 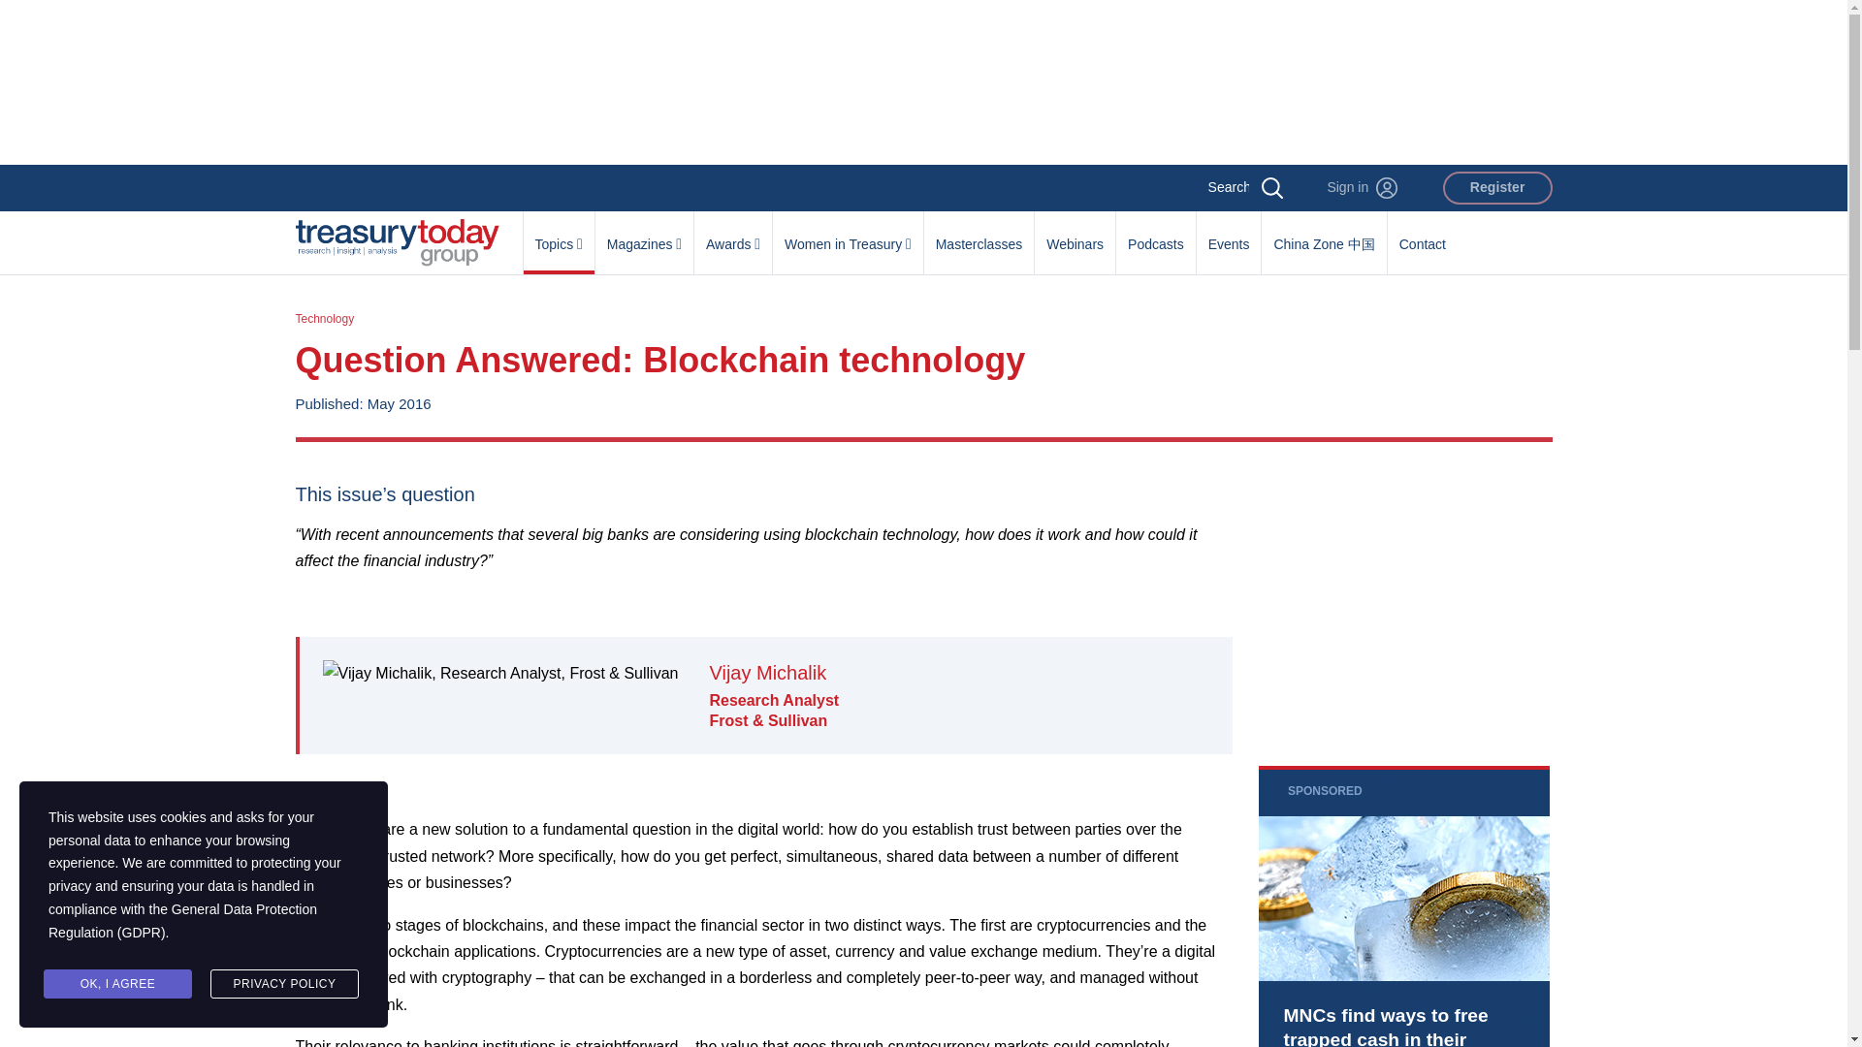 What do you see at coordinates (1403, 905) in the screenshot?
I see `3rd party ad content` at bounding box center [1403, 905].